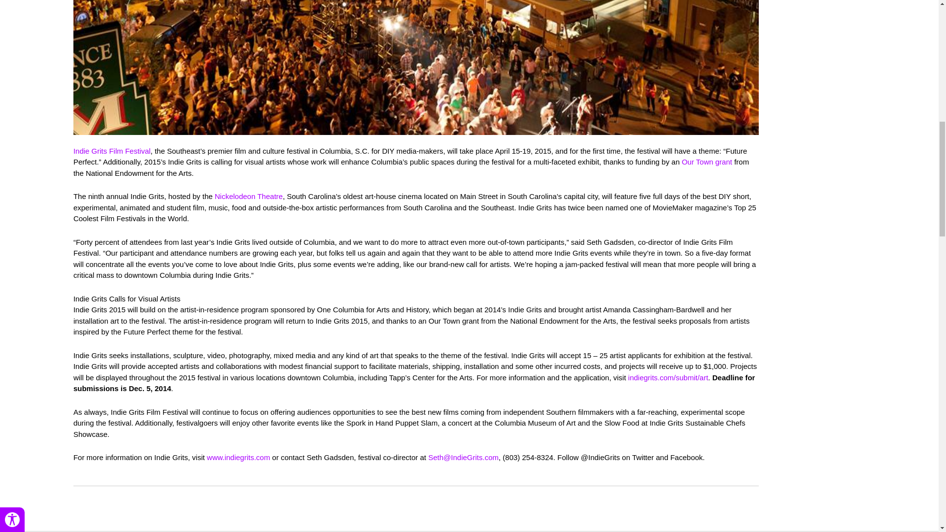  Describe the element at coordinates (238, 457) in the screenshot. I see `www.indiegrits.com` at that location.